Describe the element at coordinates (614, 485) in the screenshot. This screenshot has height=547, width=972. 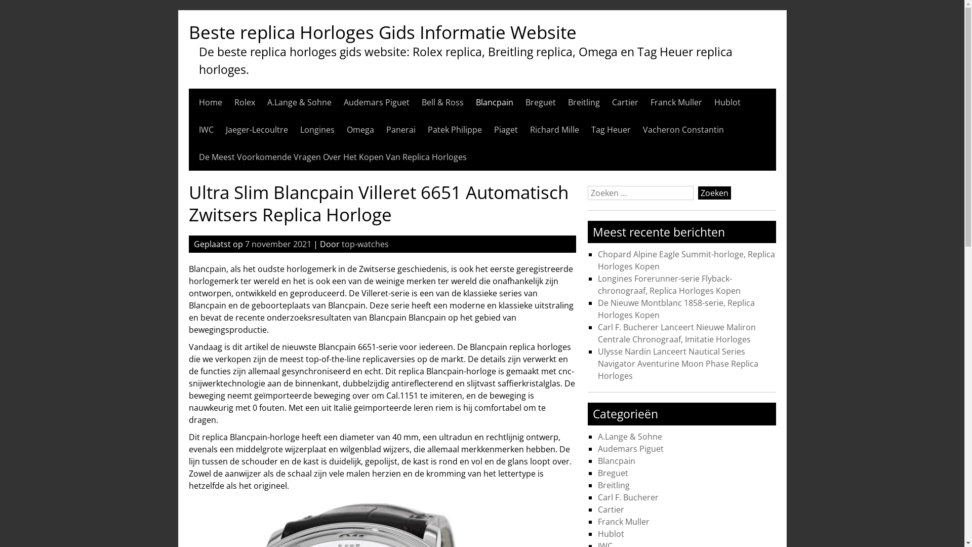
I see `Breitling` at that location.